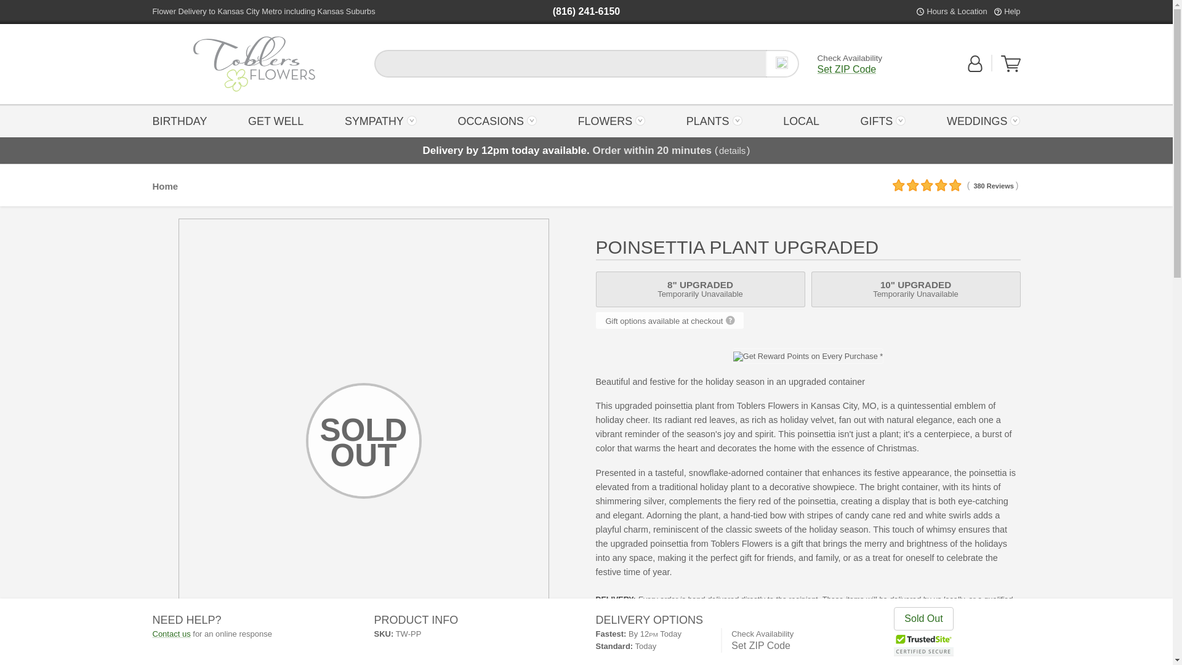 This screenshot has width=1182, height=665. I want to click on SYMPATHY, so click(380, 120).